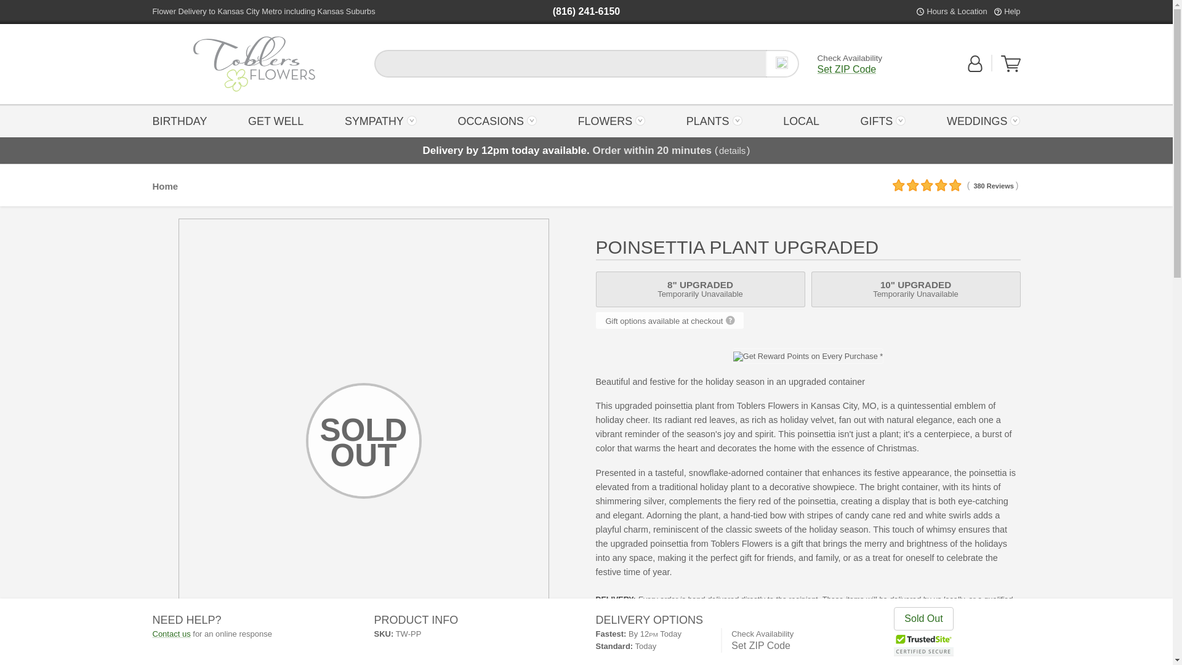 This screenshot has width=1182, height=665. I want to click on SYMPATHY, so click(380, 120).